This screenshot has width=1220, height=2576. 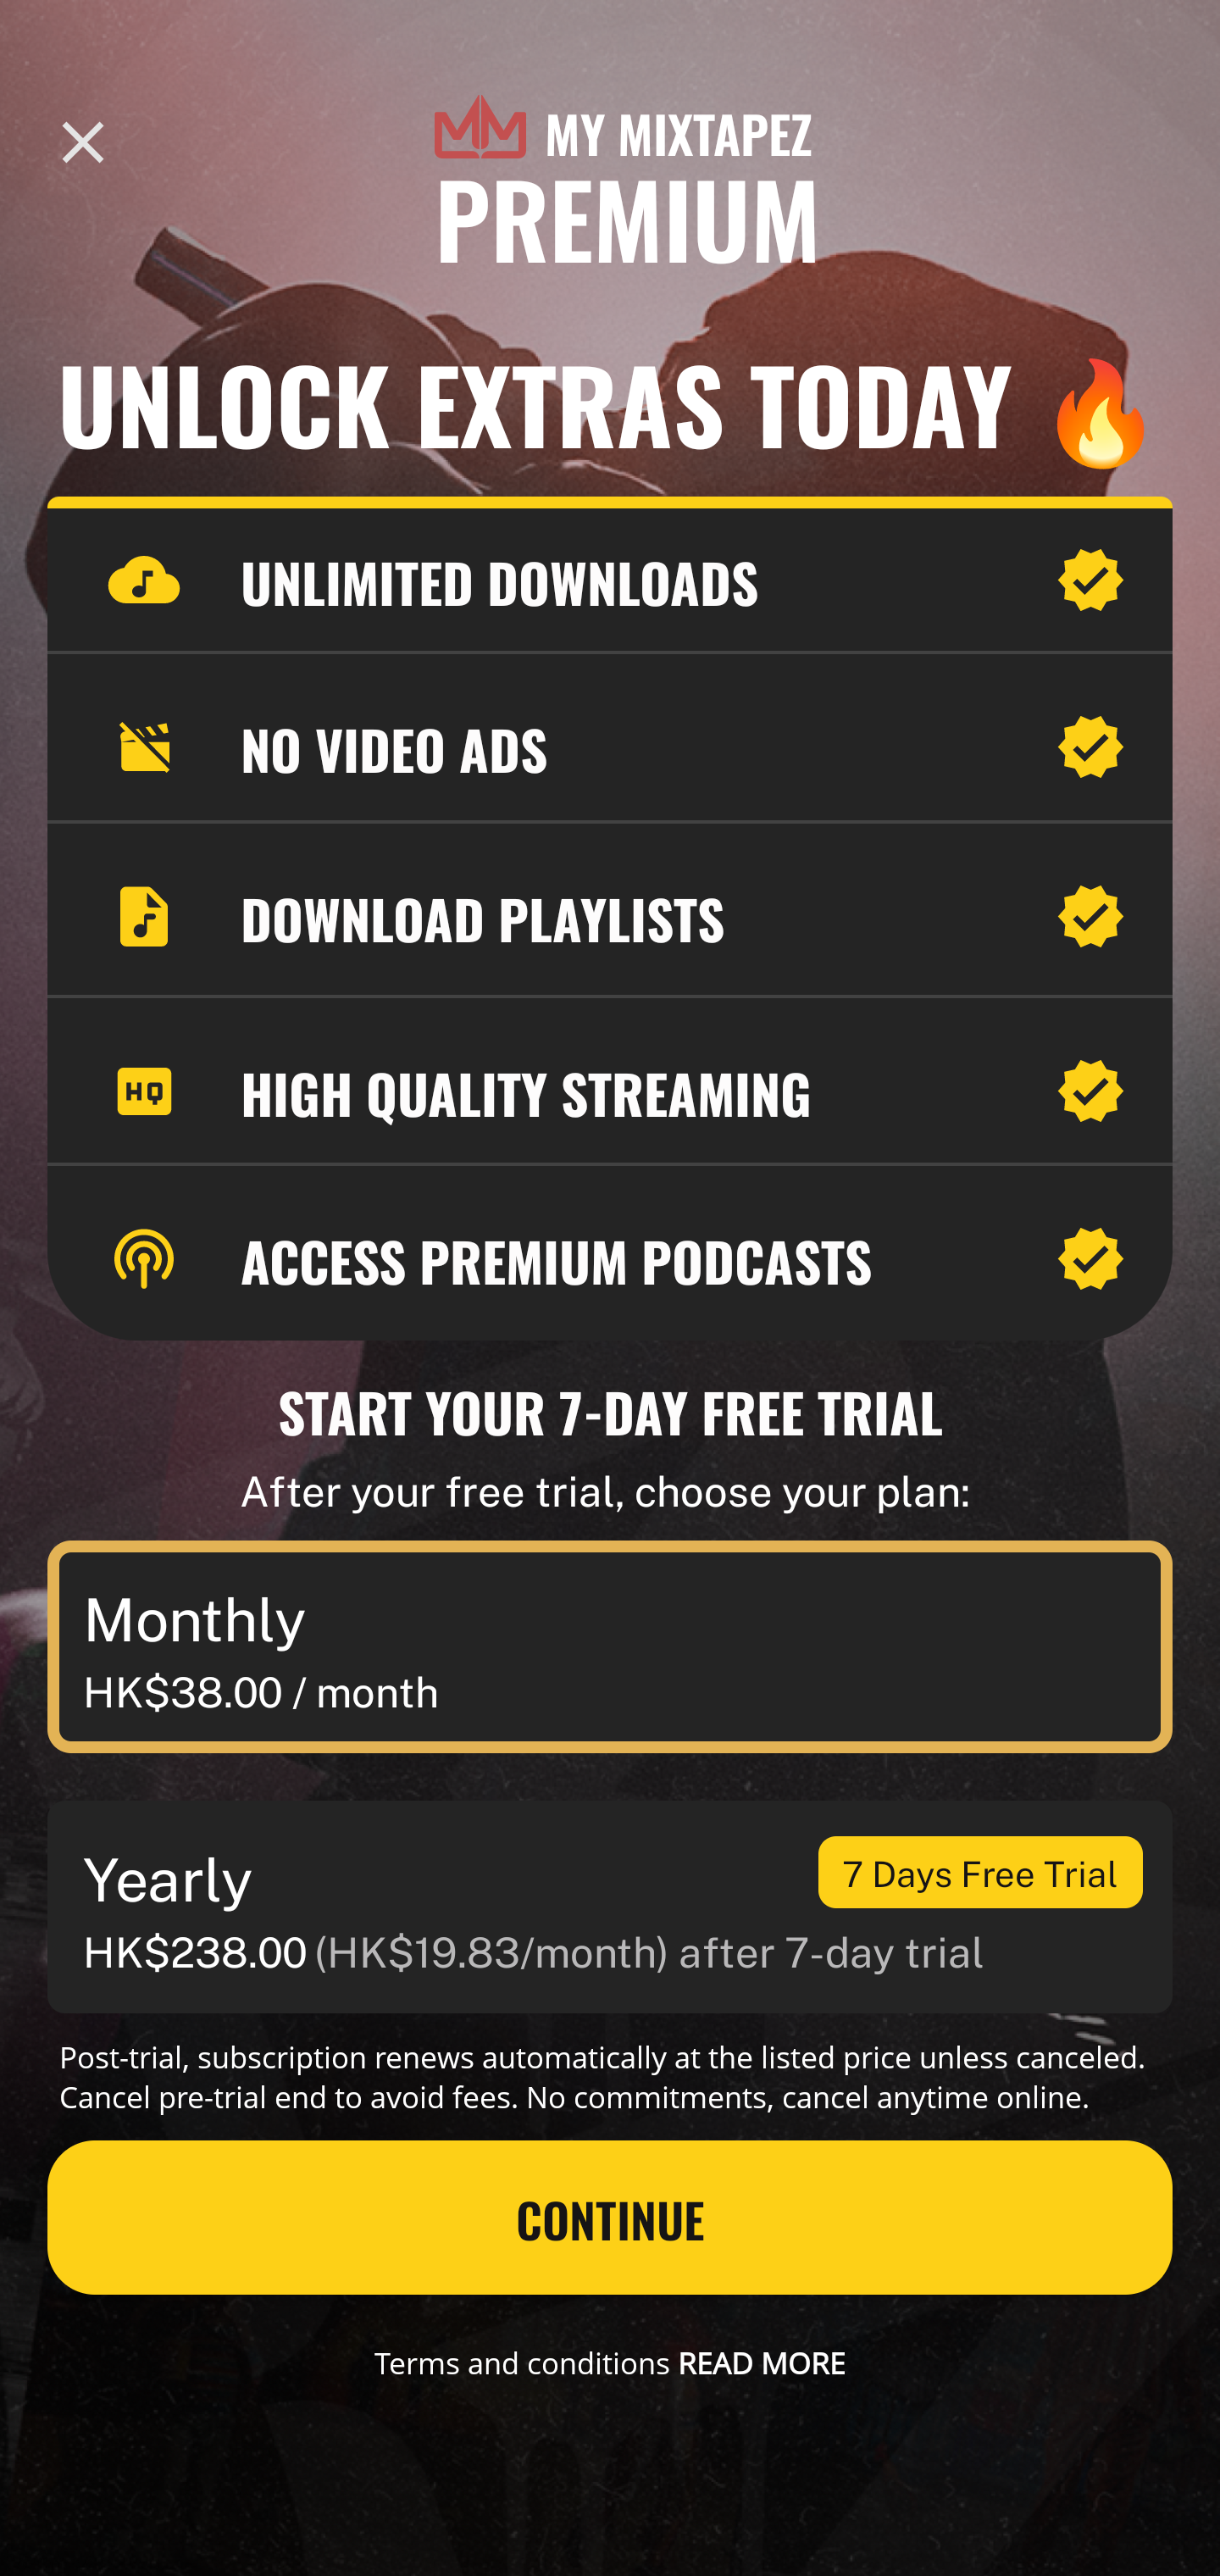 What do you see at coordinates (83, 142) in the screenshot?
I see `Description` at bounding box center [83, 142].